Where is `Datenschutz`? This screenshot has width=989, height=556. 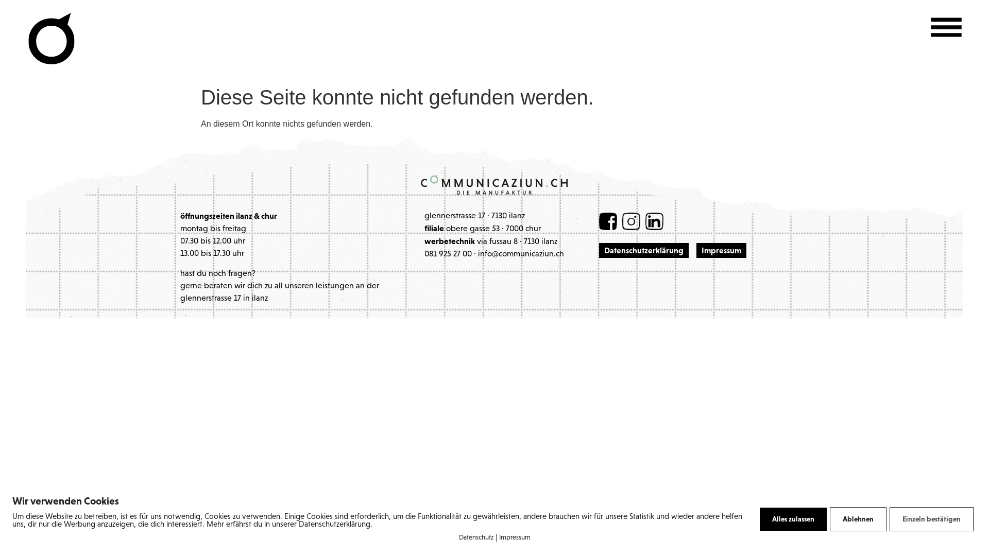 Datenschutz is located at coordinates (476, 537).